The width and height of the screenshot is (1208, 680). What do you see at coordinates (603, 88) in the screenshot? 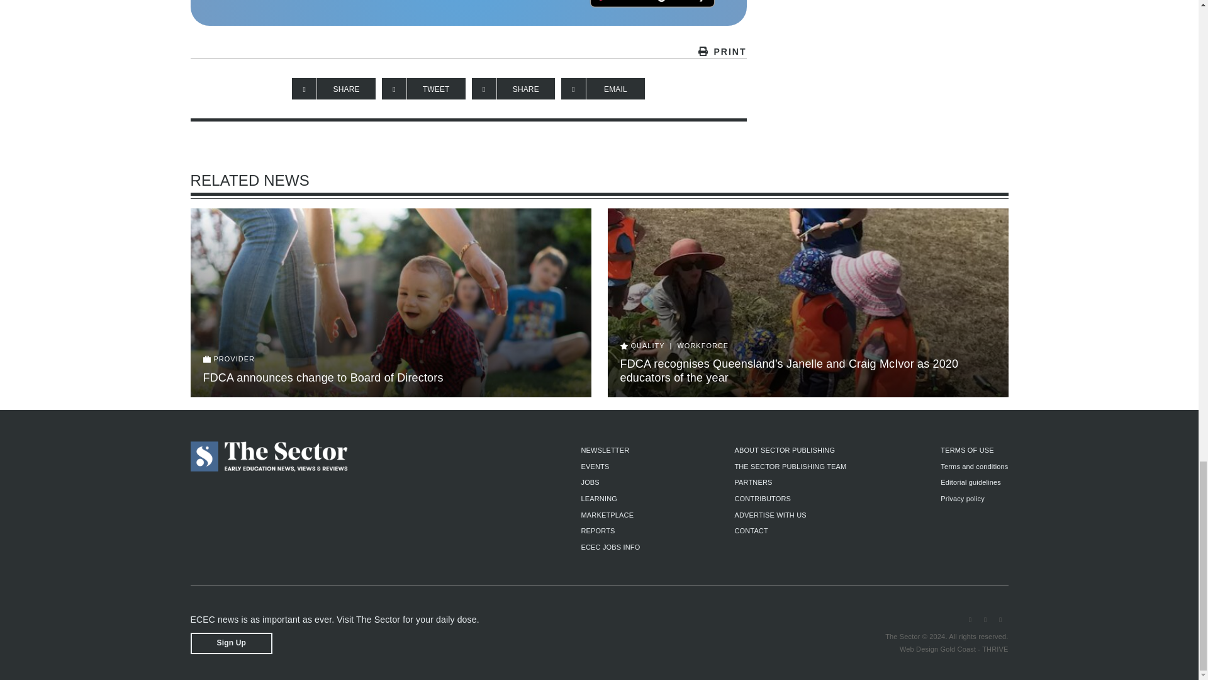
I see `Share on Email` at bounding box center [603, 88].